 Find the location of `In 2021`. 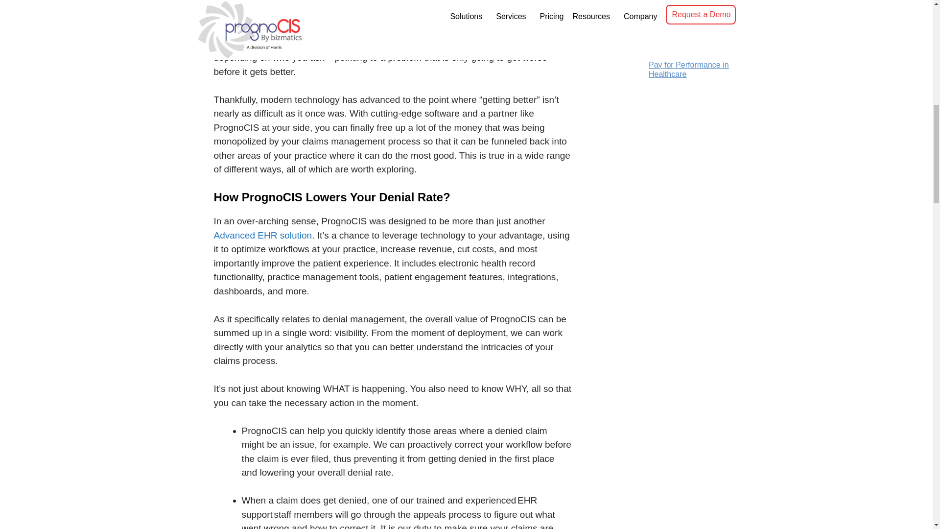

In 2021 is located at coordinates (440, 16).